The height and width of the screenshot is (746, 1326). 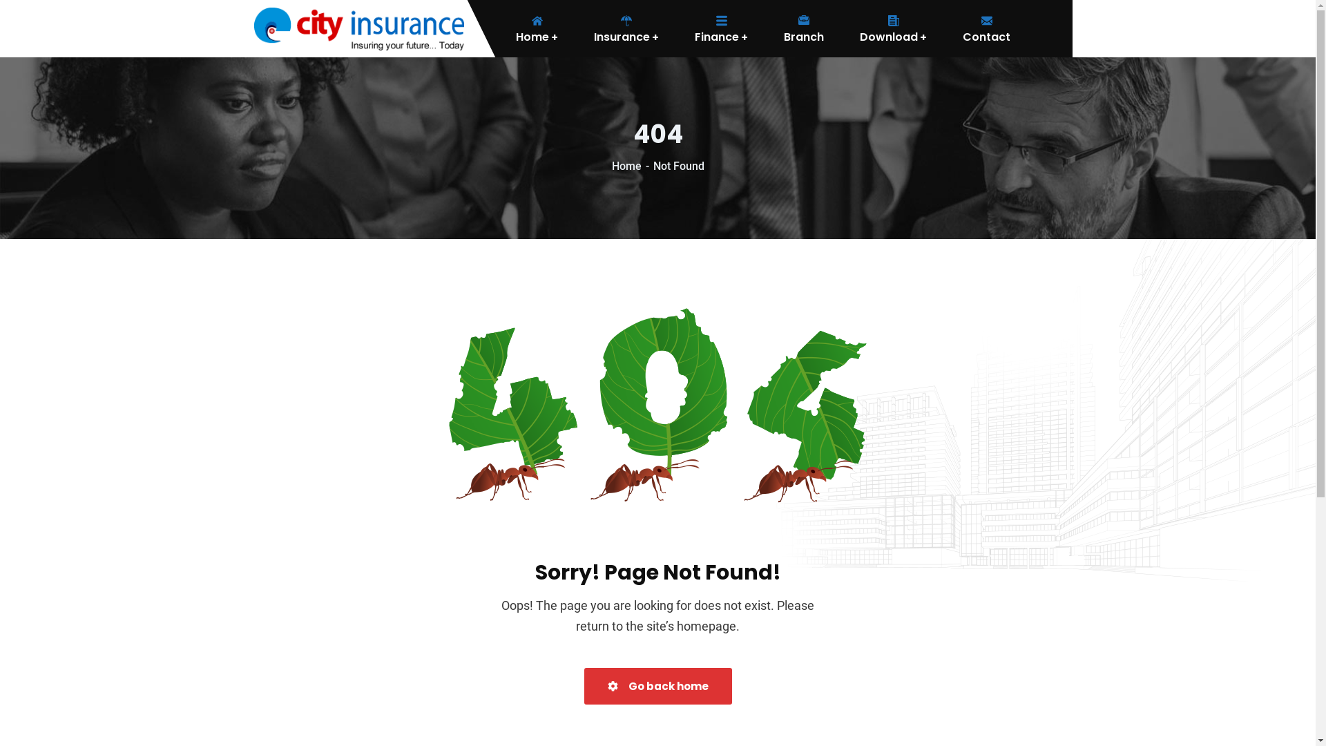 What do you see at coordinates (630, 580) in the screenshot?
I see `Bangladesh Securities & Exchange Commission` at bounding box center [630, 580].